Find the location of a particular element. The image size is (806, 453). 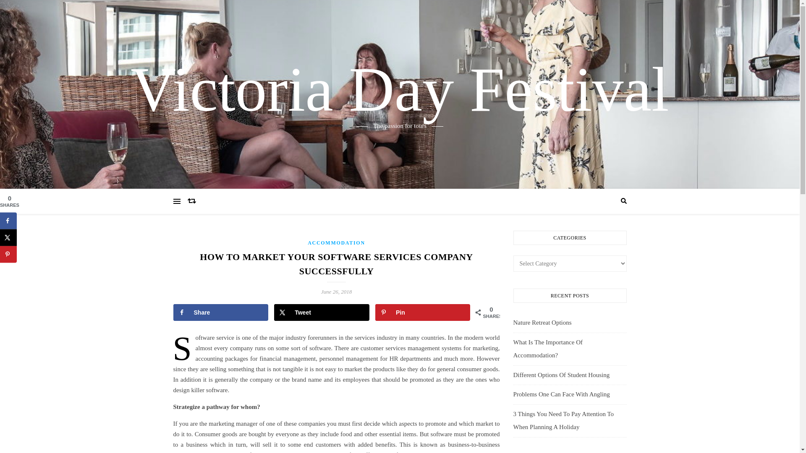

Share on Facebook is located at coordinates (8, 221).